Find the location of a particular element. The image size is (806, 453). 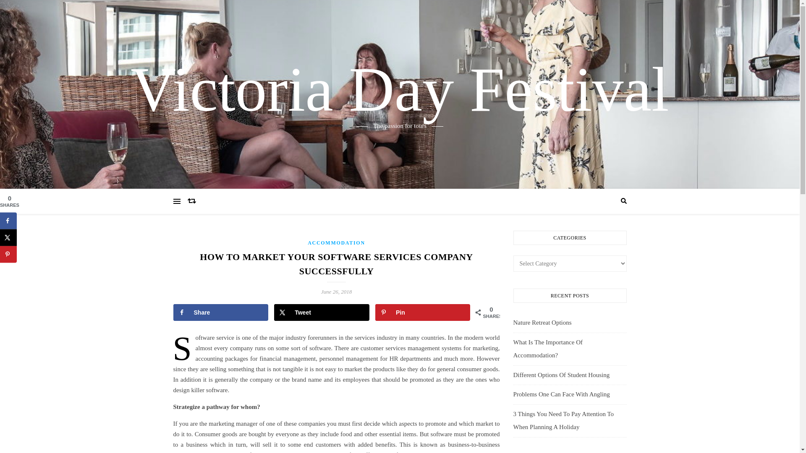

Share on Facebook is located at coordinates (8, 221).